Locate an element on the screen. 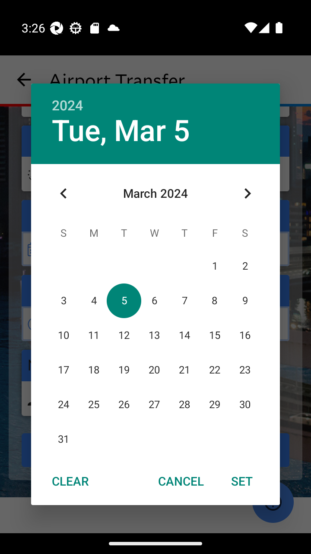 The height and width of the screenshot is (554, 311). 12 12 March 2024 is located at coordinates (124, 335).